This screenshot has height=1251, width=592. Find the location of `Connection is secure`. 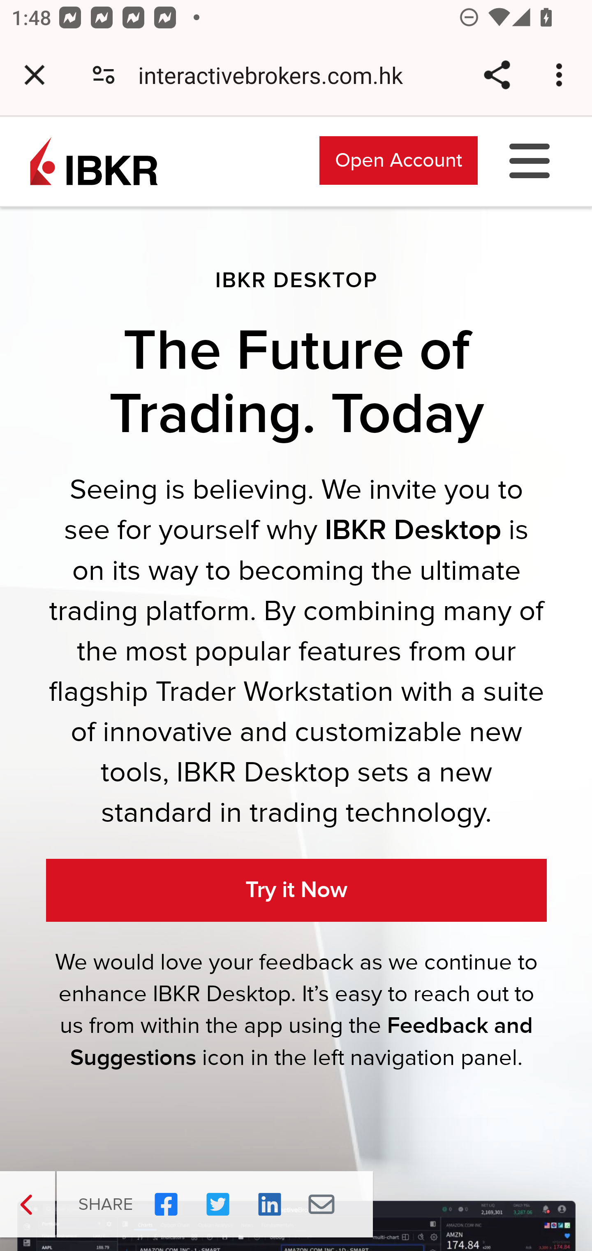

Connection is secure is located at coordinates (104, 75).